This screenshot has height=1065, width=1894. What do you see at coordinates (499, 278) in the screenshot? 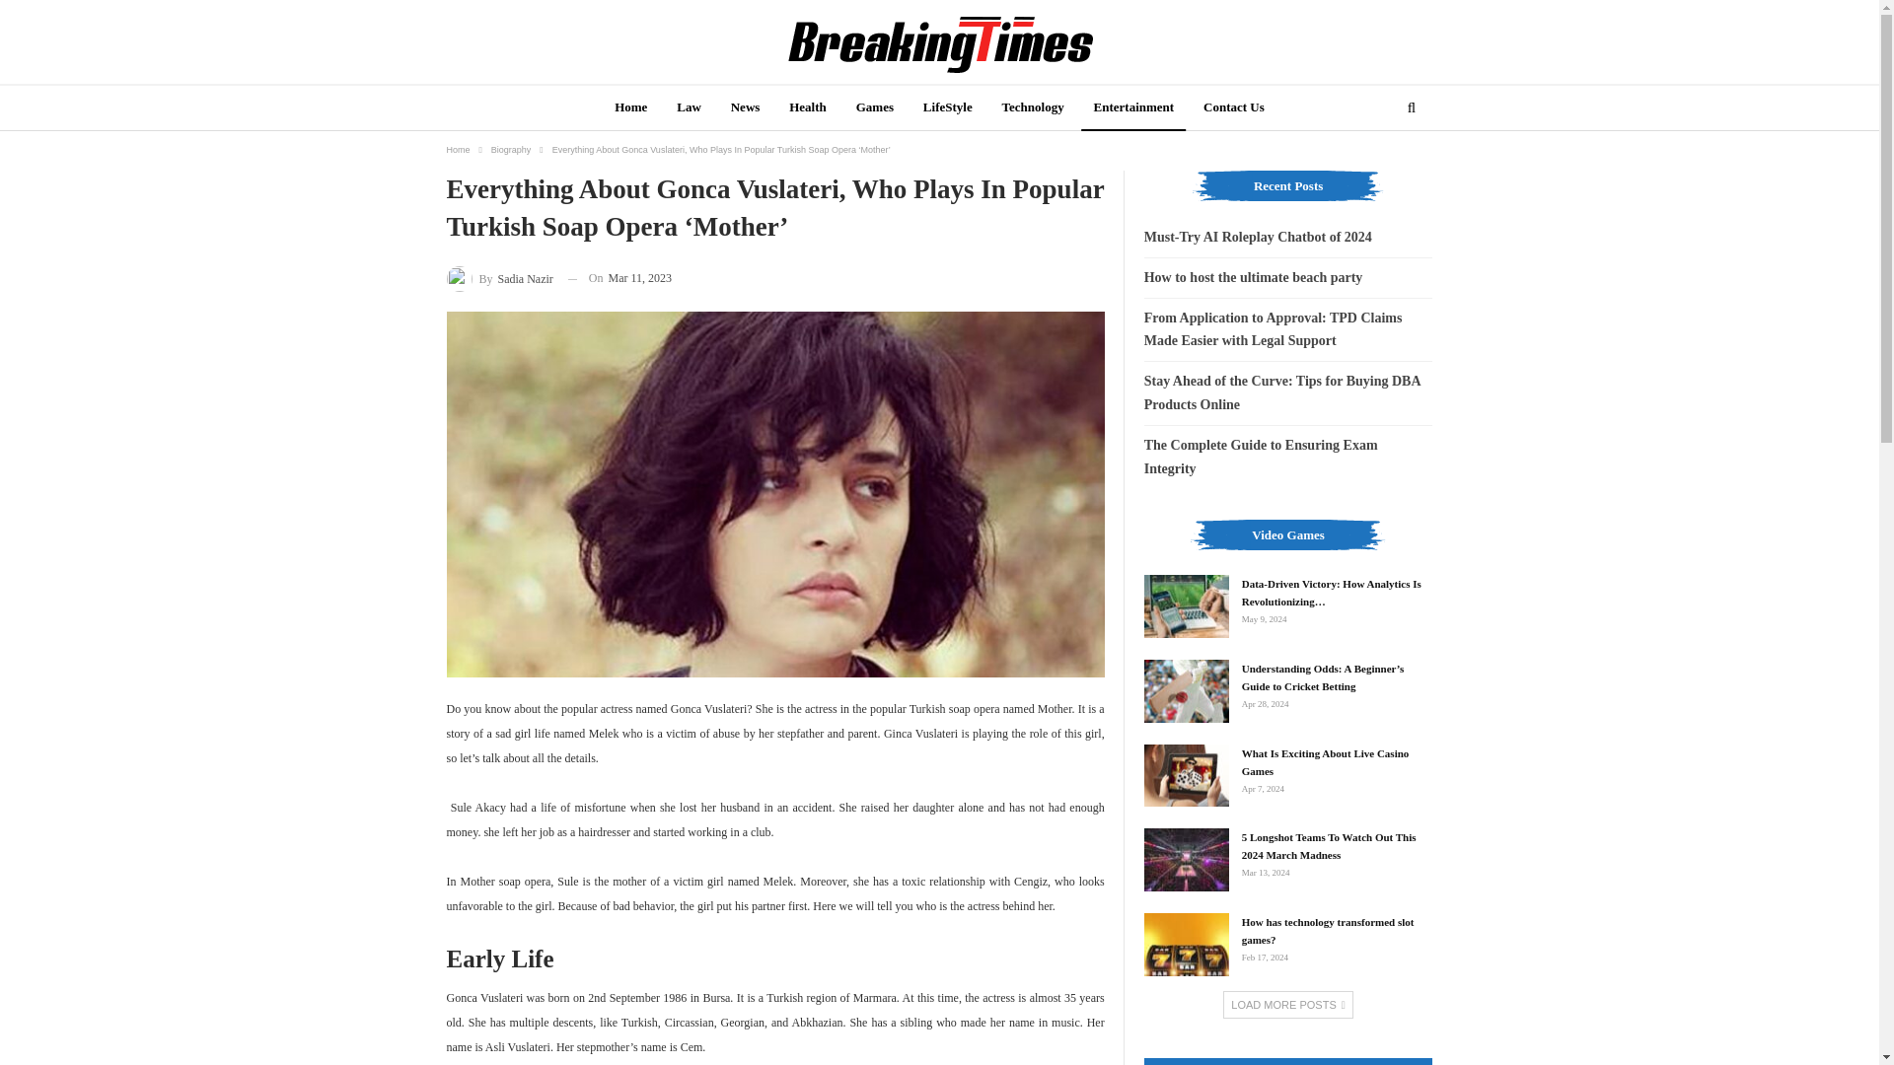
I see `By Sadia Nazir` at bounding box center [499, 278].